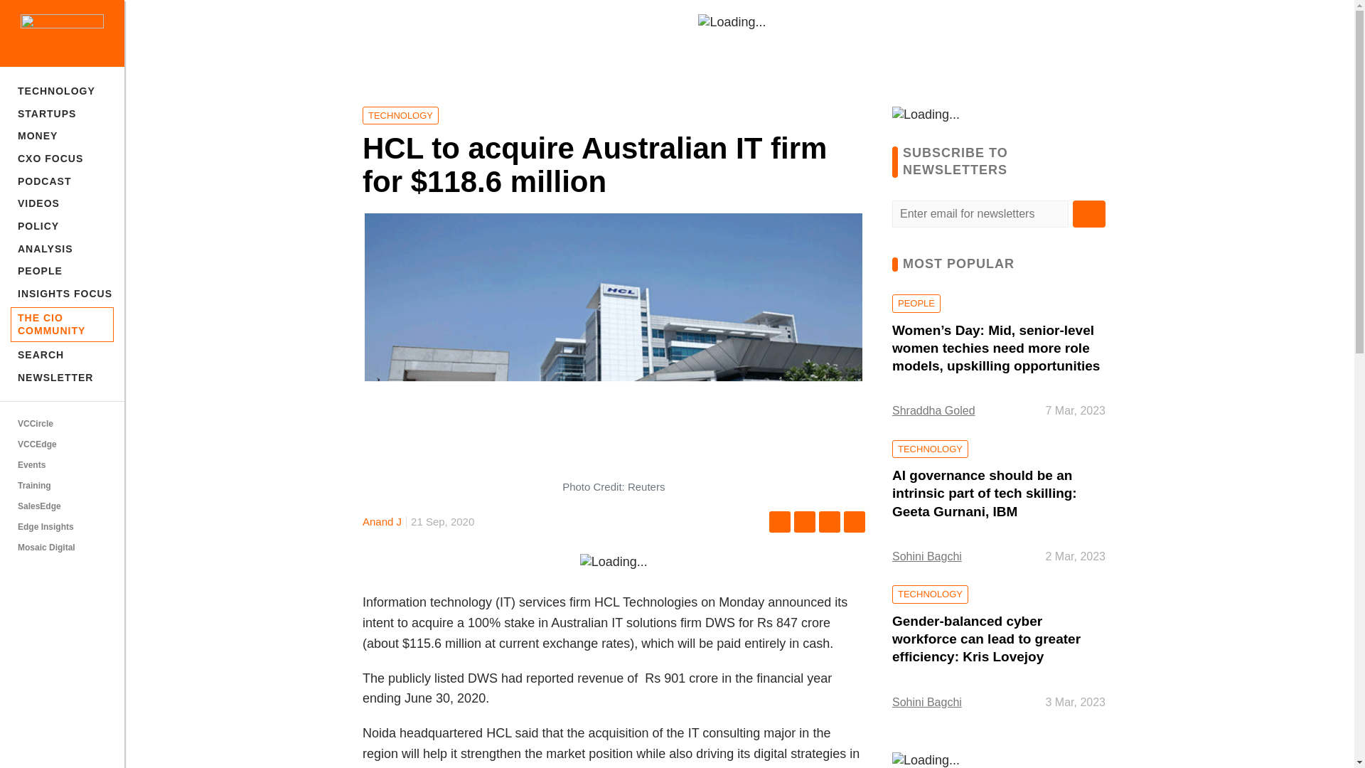 The width and height of the screenshot is (1365, 768). I want to click on VIDEOS, so click(62, 203).